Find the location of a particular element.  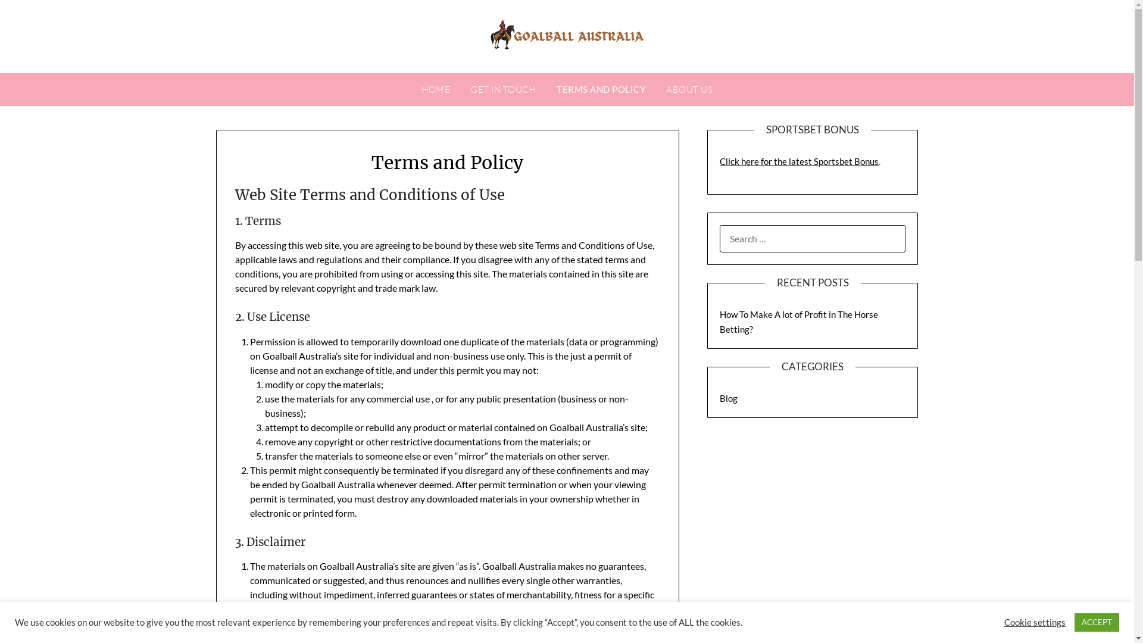

Search is located at coordinates (30, 17).